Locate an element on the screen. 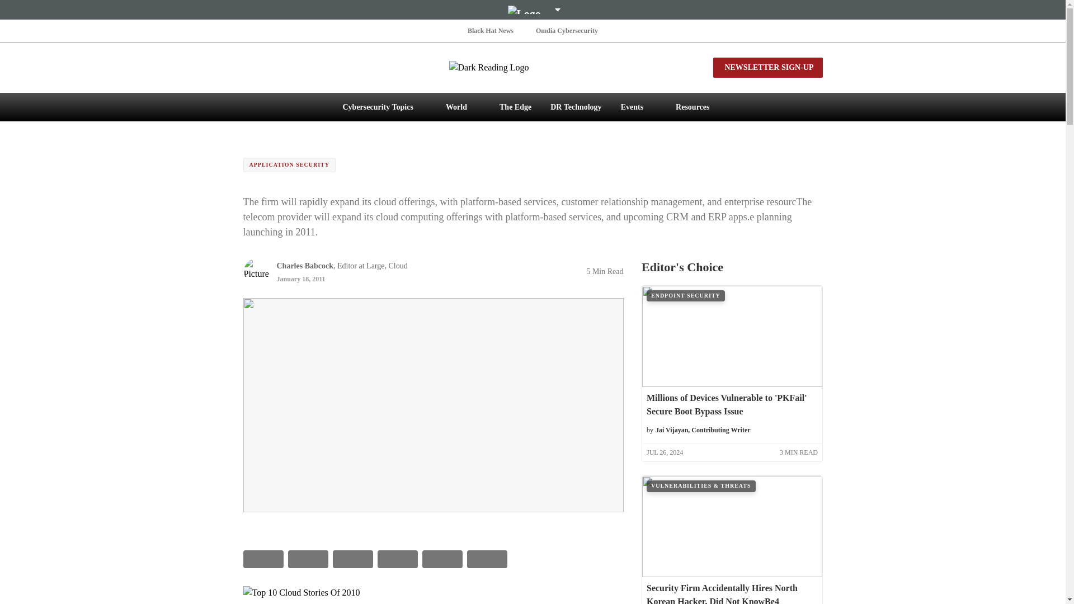  Omdia Cybersecurity is located at coordinates (567, 30).